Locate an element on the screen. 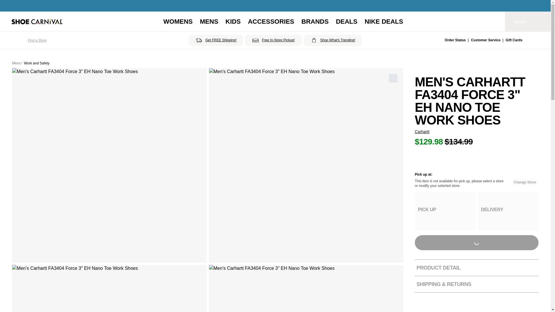  Change Store is located at coordinates (525, 182).